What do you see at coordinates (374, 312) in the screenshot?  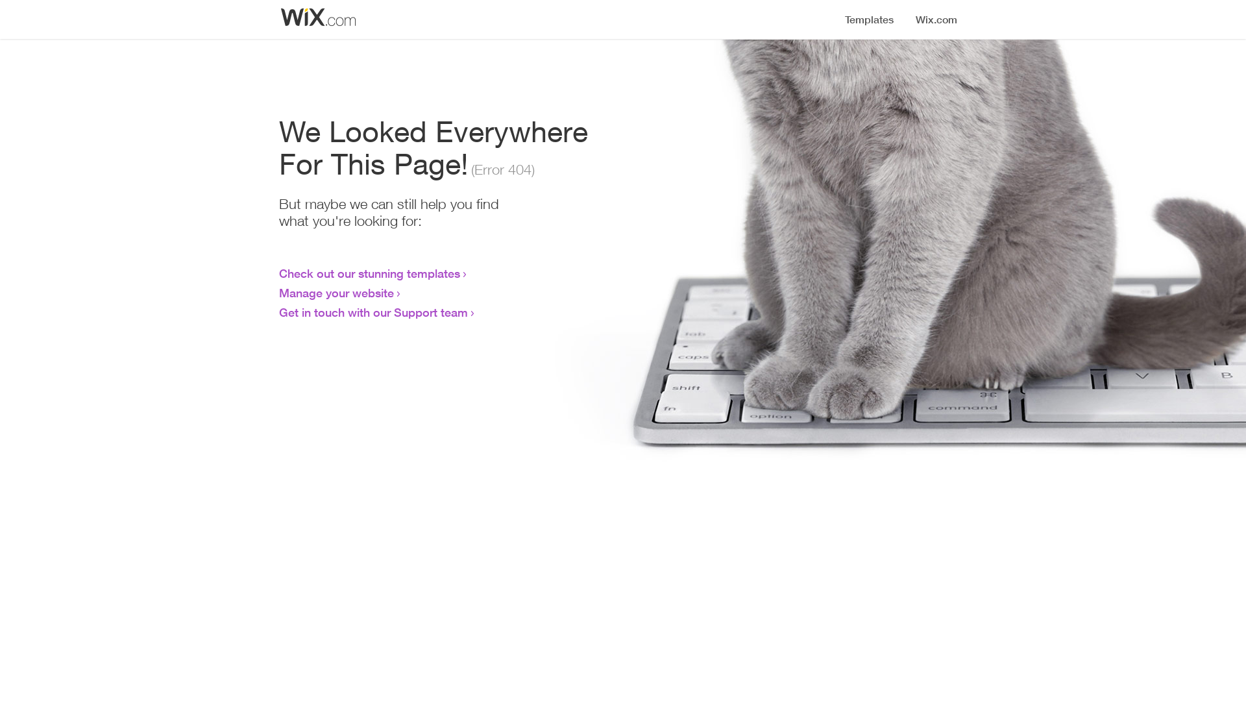 I see `Get in touch with our Support team` at bounding box center [374, 312].